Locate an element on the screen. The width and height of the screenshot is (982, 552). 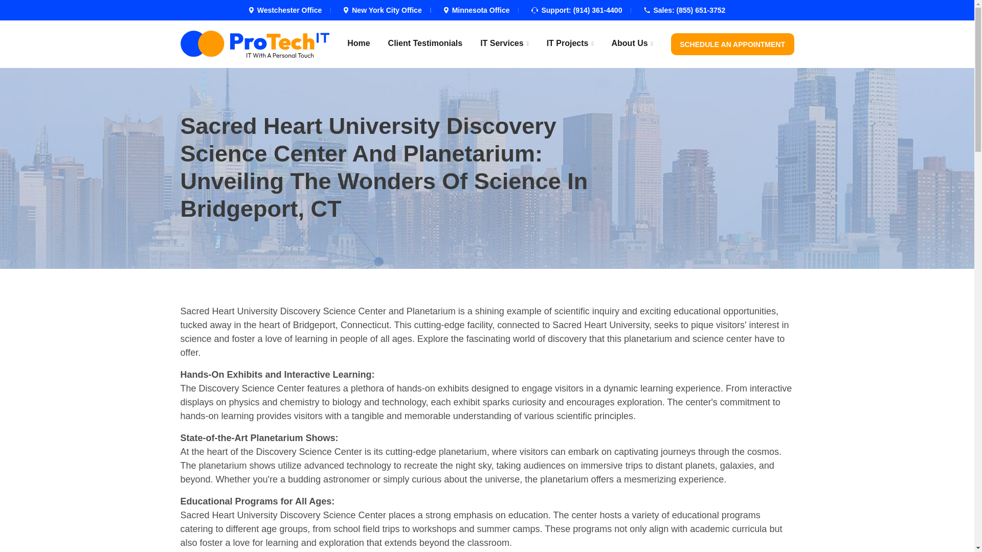
Home is located at coordinates (359, 43).